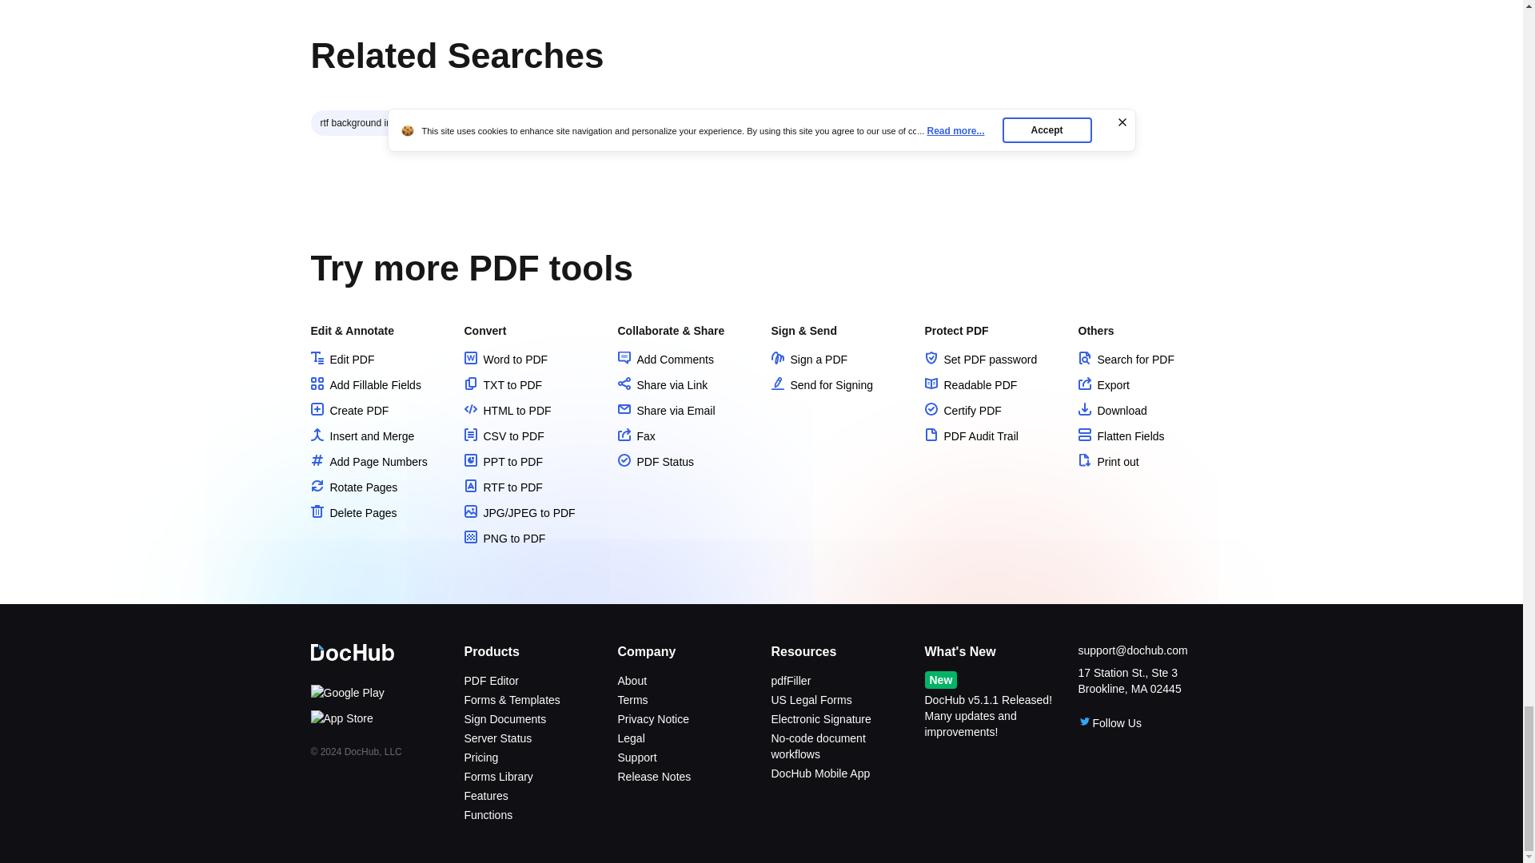 The height and width of the screenshot is (863, 1535). What do you see at coordinates (505, 359) in the screenshot?
I see `Word to PDF` at bounding box center [505, 359].